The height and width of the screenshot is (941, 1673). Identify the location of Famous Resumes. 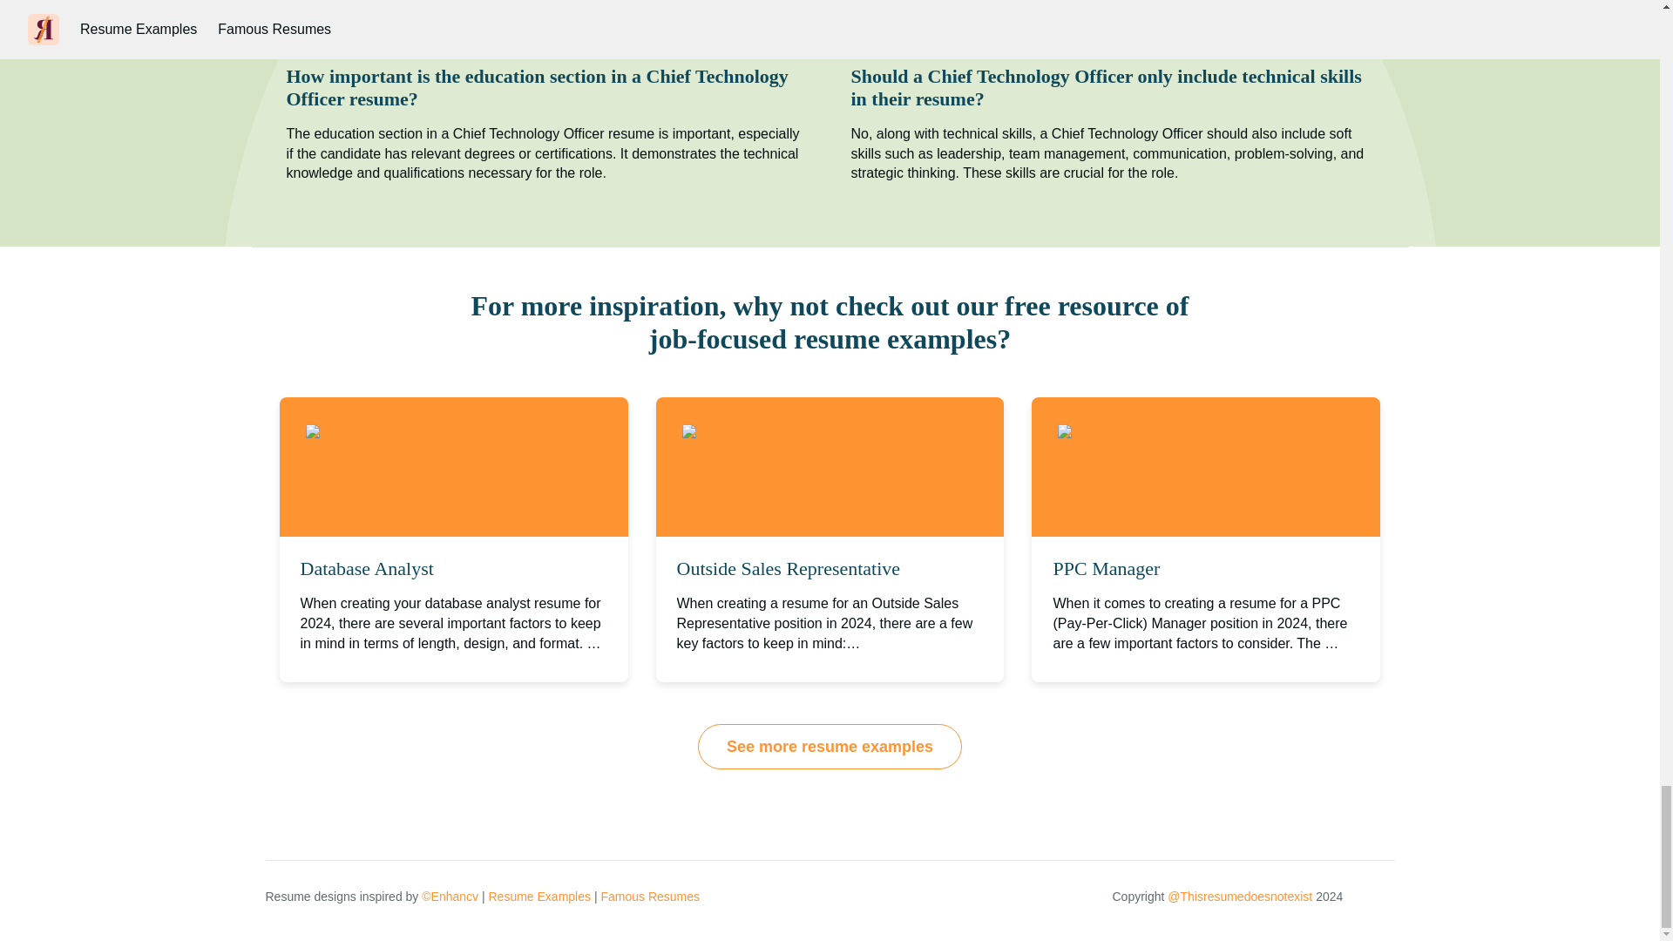
(650, 896).